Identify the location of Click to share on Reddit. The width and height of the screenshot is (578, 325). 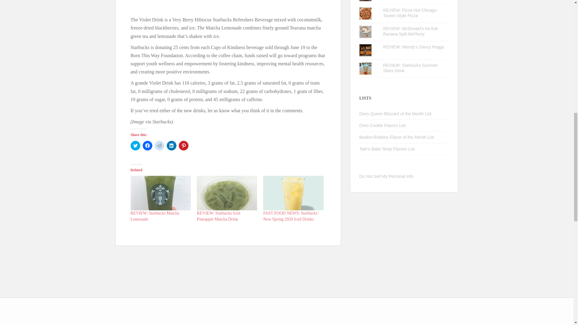
(160, 146).